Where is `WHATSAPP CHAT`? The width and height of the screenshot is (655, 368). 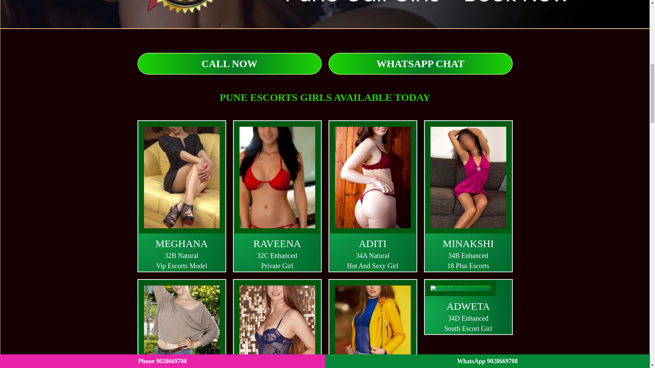
WHATSAPP CHAT is located at coordinates (420, 63).